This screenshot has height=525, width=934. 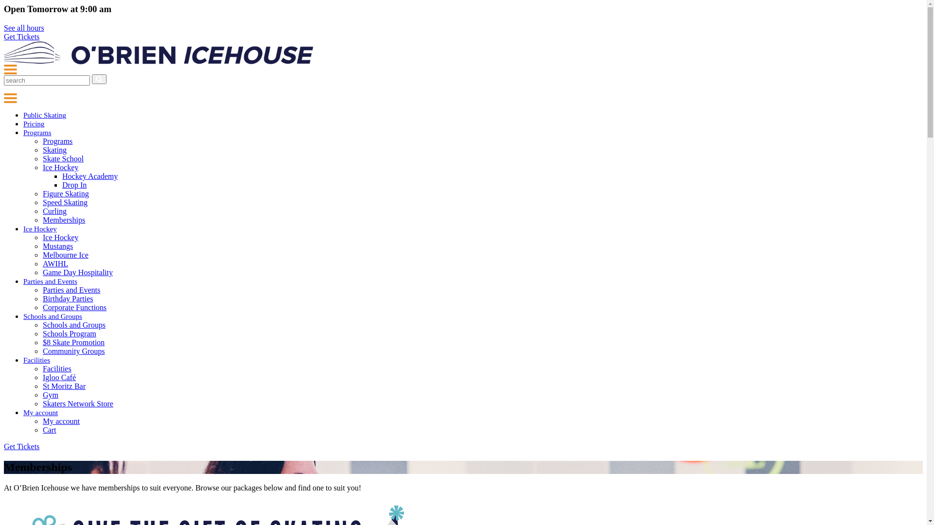 What do you see at coordinates (72, 290) in the screenshot?
I see `Parties and Events` at bounding box center [72, 290].